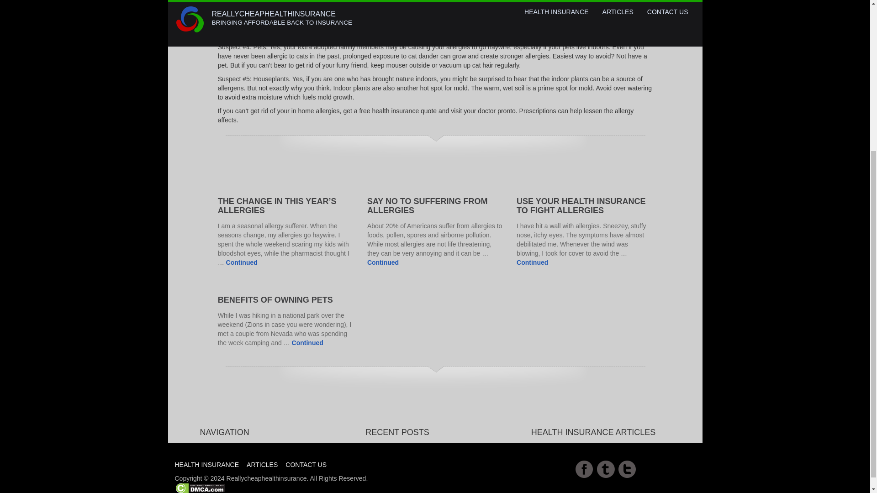 The height and width of the screenshot is (493, 877). What do you see at coordinates (242, 262) in the screenshot?
I see `Continued` at bounding box center [242, 262].